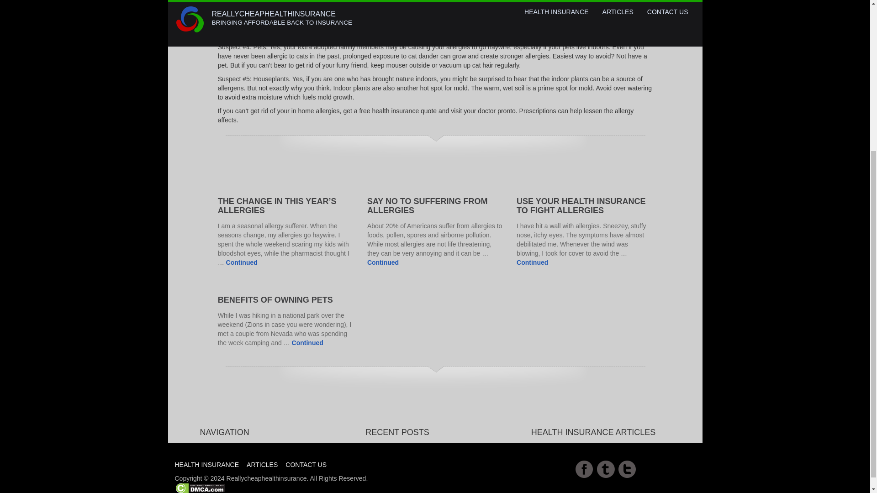 The height and width of the screenshot is (493, 877). What do you see at coordinates (242, 262) in the screenshot?
I see `Continued` at bounding box center [242, 262].